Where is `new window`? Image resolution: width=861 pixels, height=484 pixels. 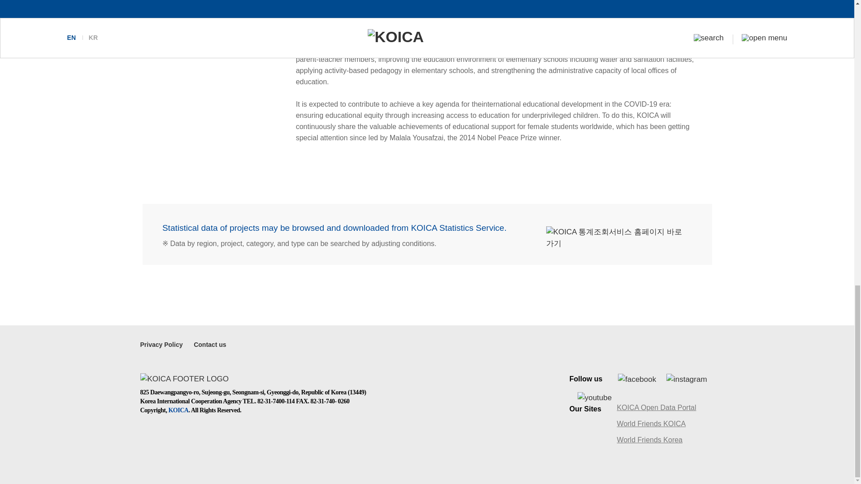 new window is located at coordinates (595, 398).